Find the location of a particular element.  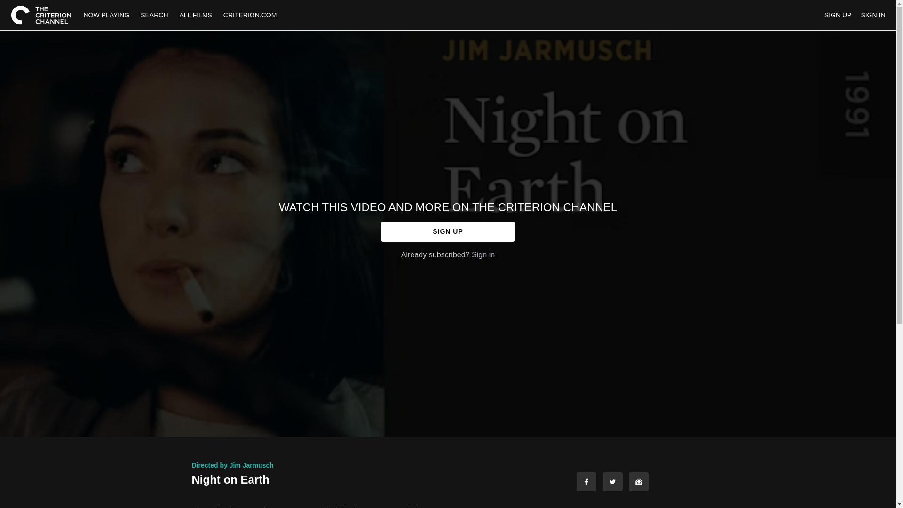

SIGN UP is located at coordinates (448, 231).